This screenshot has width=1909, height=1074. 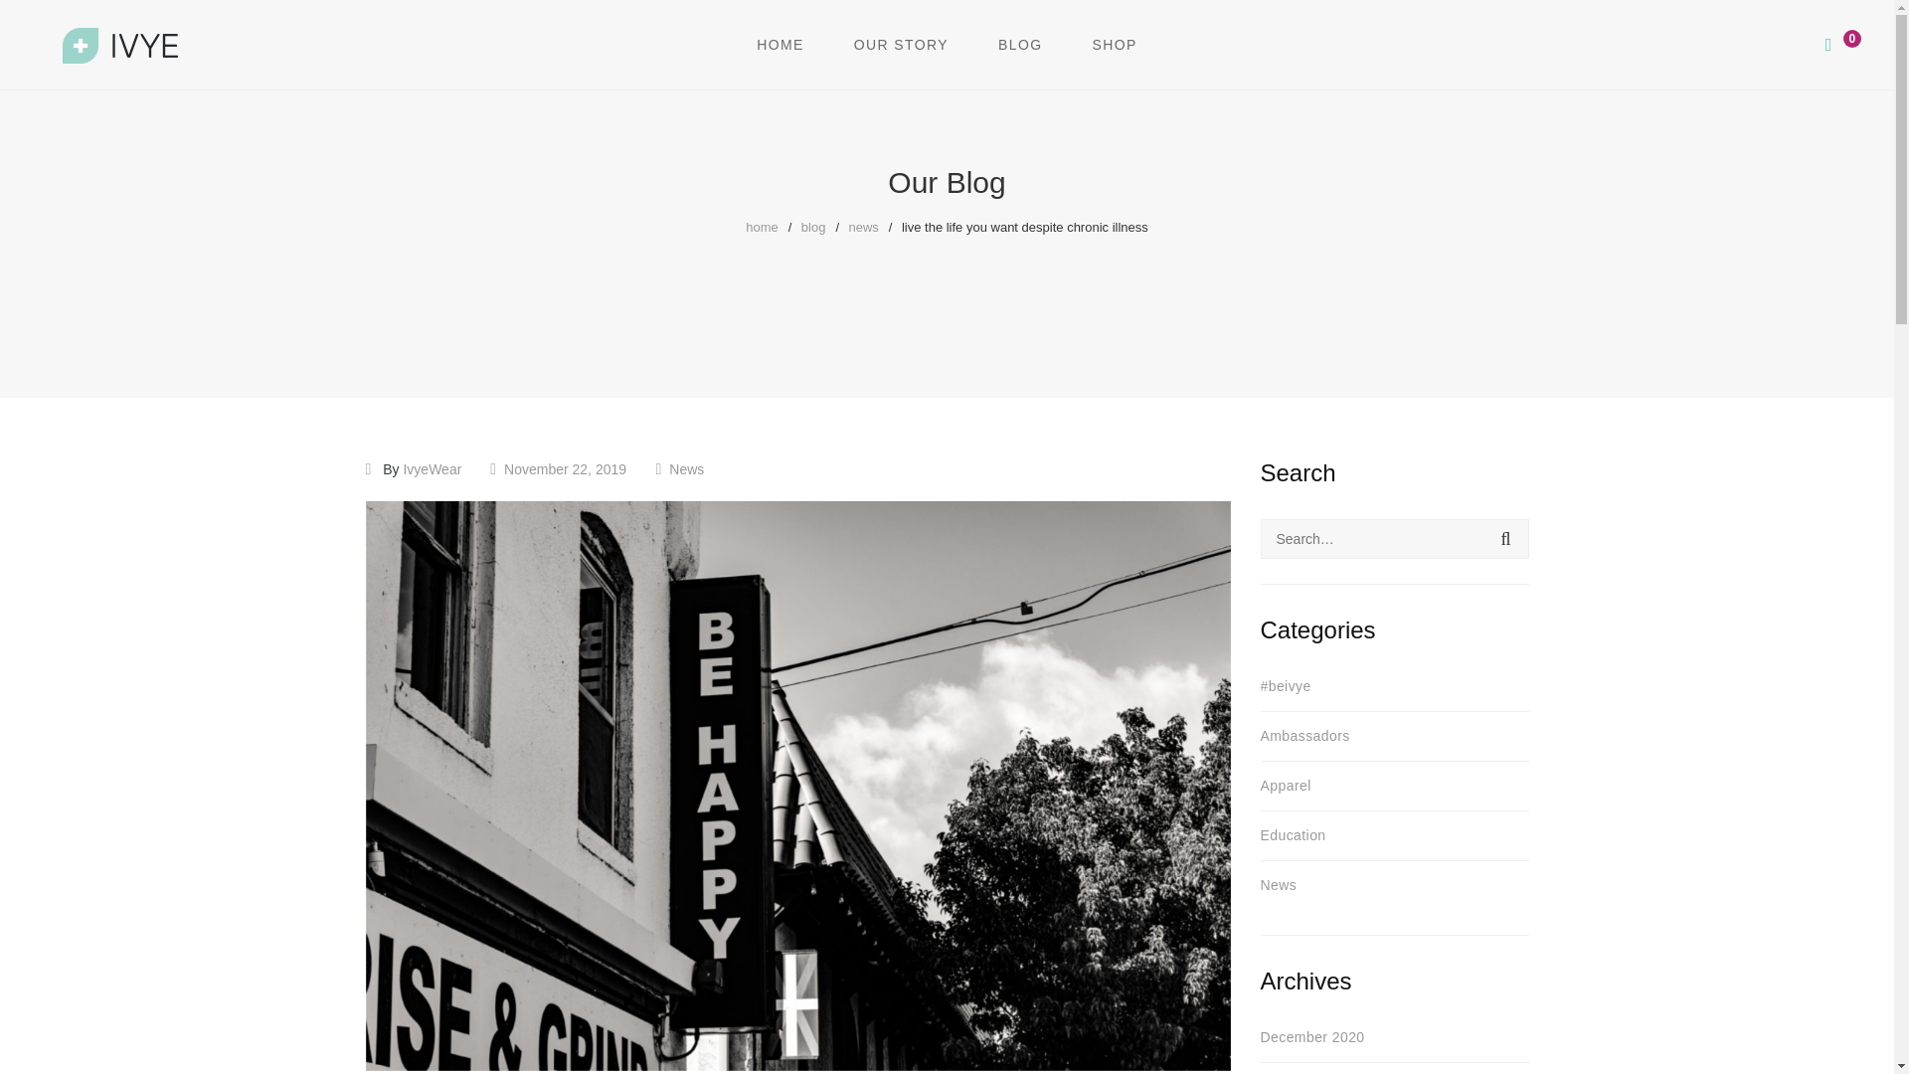 What do you see at coordinates (1020, 45) in the screenshot?
I see `medical clothing news and updates` at bounding box center [1020, 45].